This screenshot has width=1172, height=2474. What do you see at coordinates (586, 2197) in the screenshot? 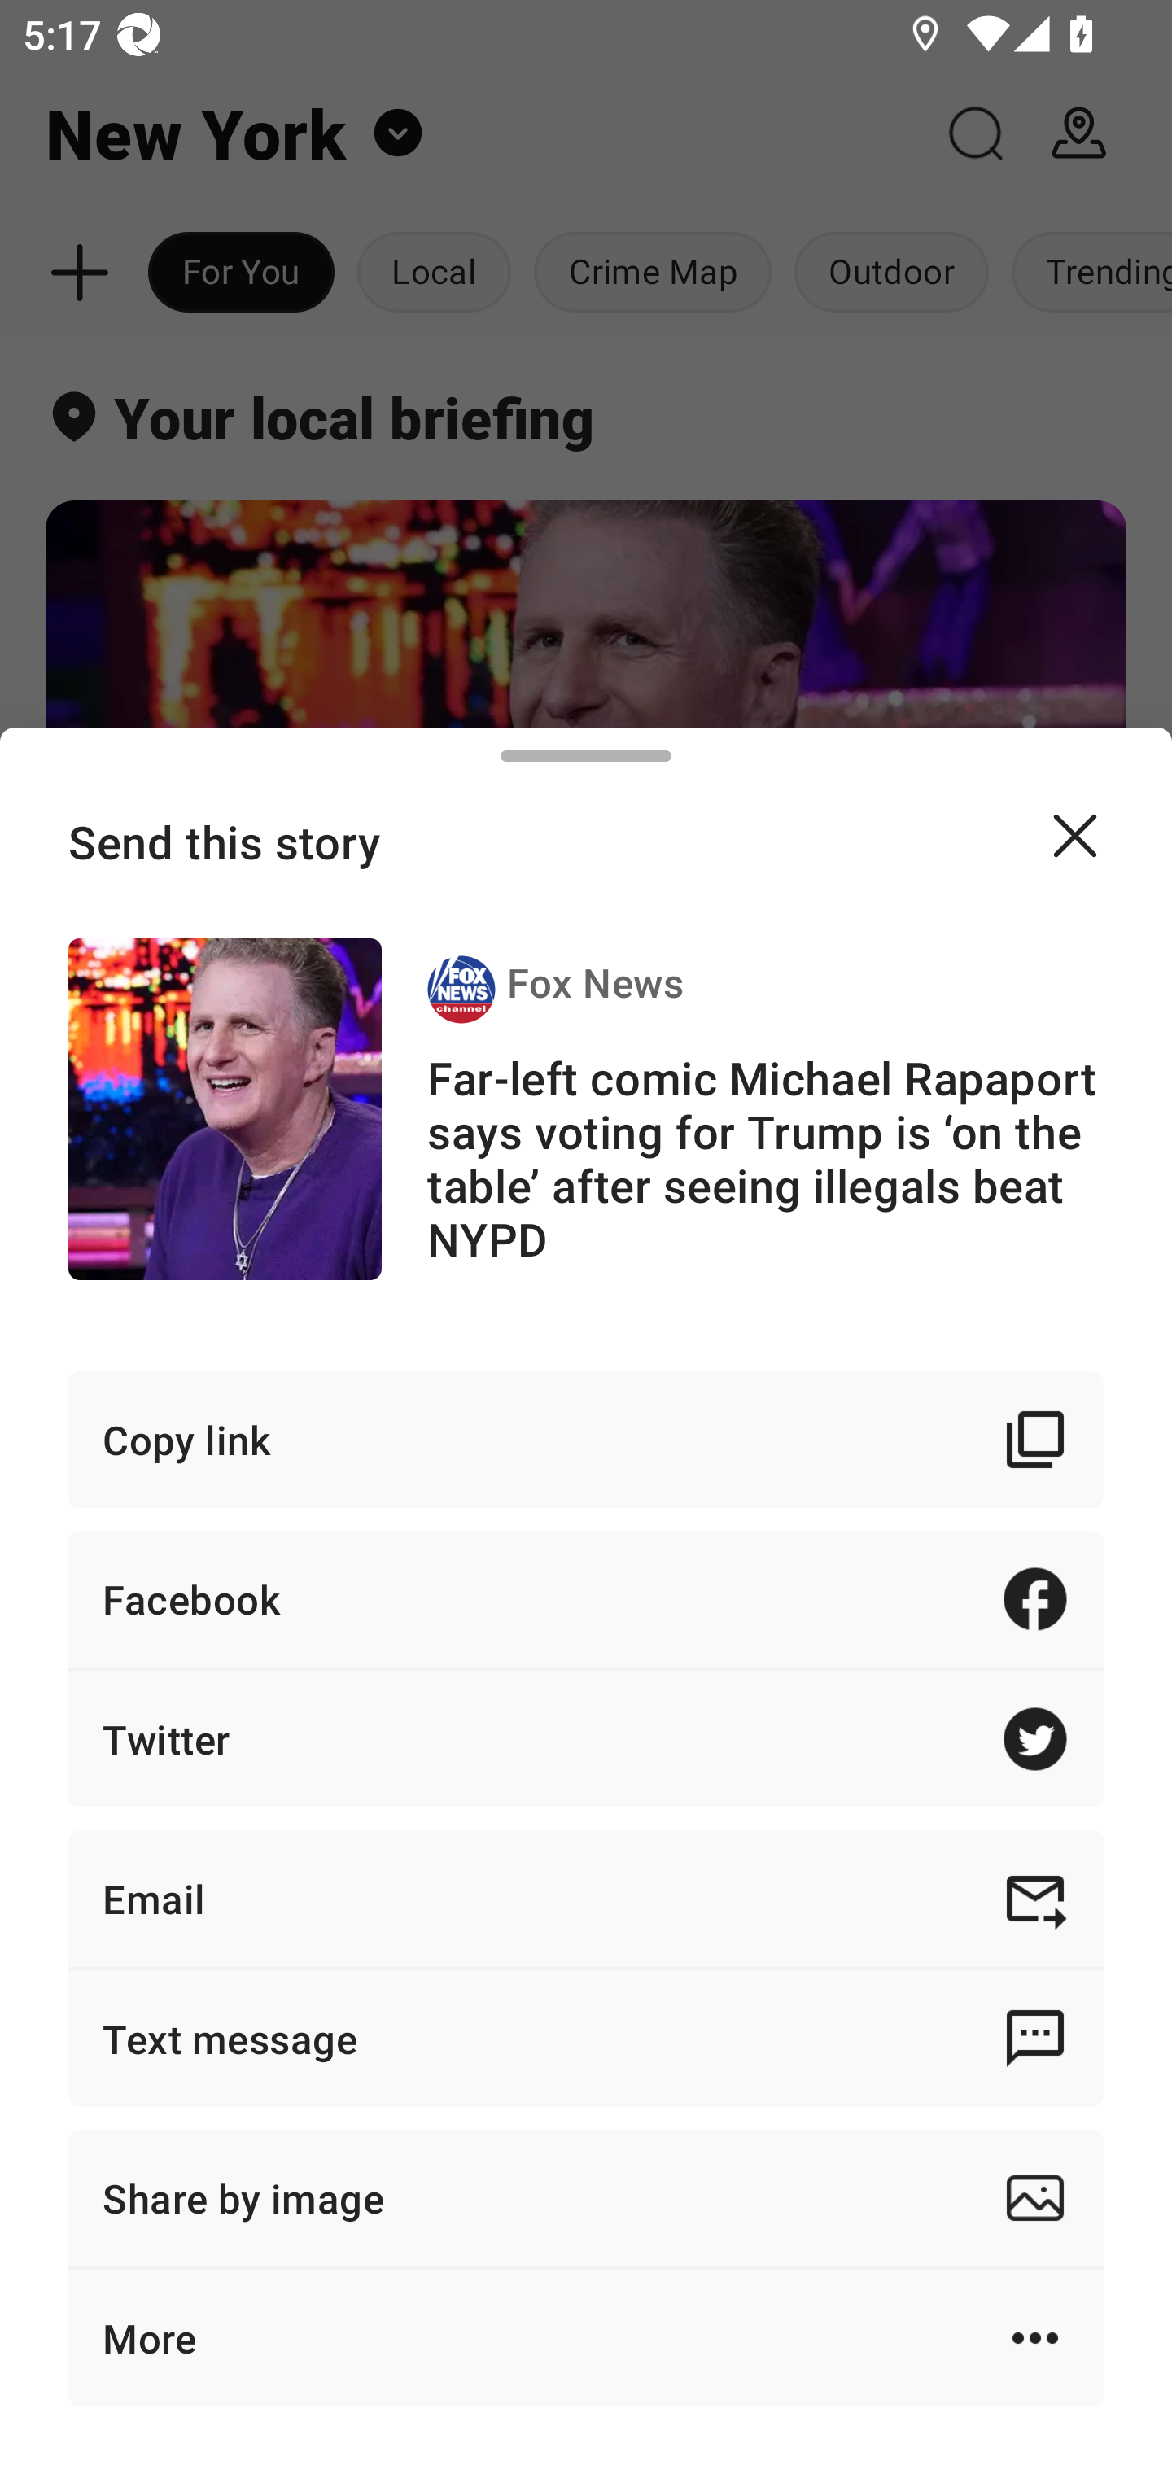
I see `Share by image` at bounding box center [586, 2197].